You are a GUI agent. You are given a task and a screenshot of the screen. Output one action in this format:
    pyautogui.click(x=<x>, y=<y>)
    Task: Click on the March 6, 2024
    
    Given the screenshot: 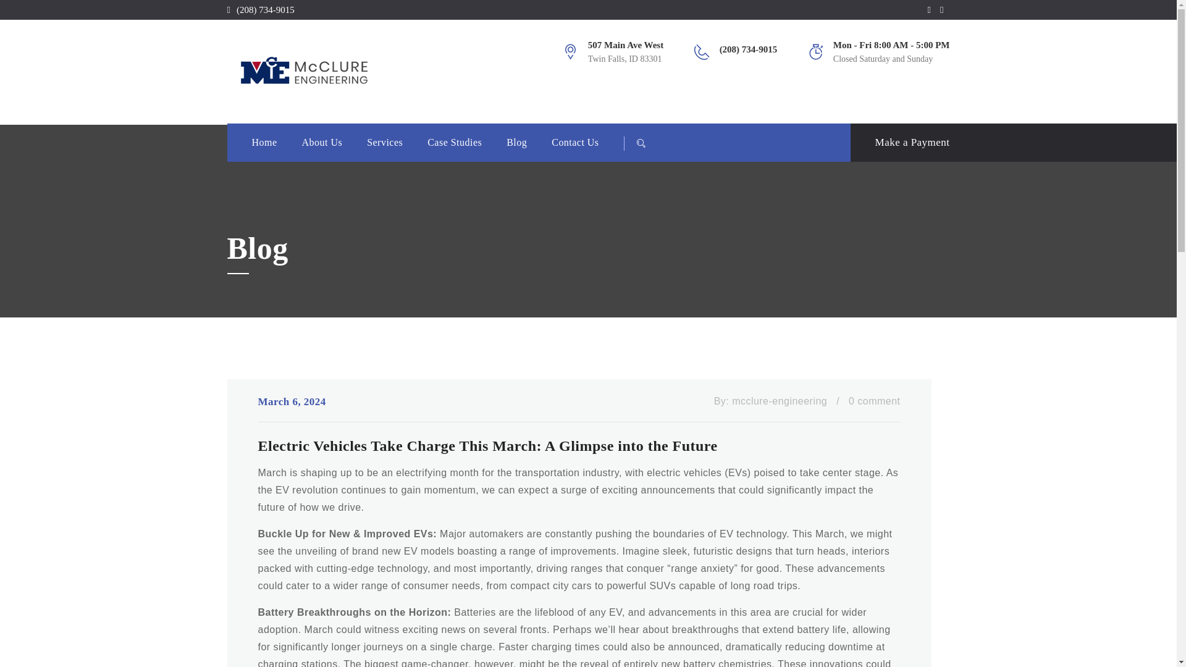 What is the action you would take?
    pyautogui.click(x=292, y=402)
    